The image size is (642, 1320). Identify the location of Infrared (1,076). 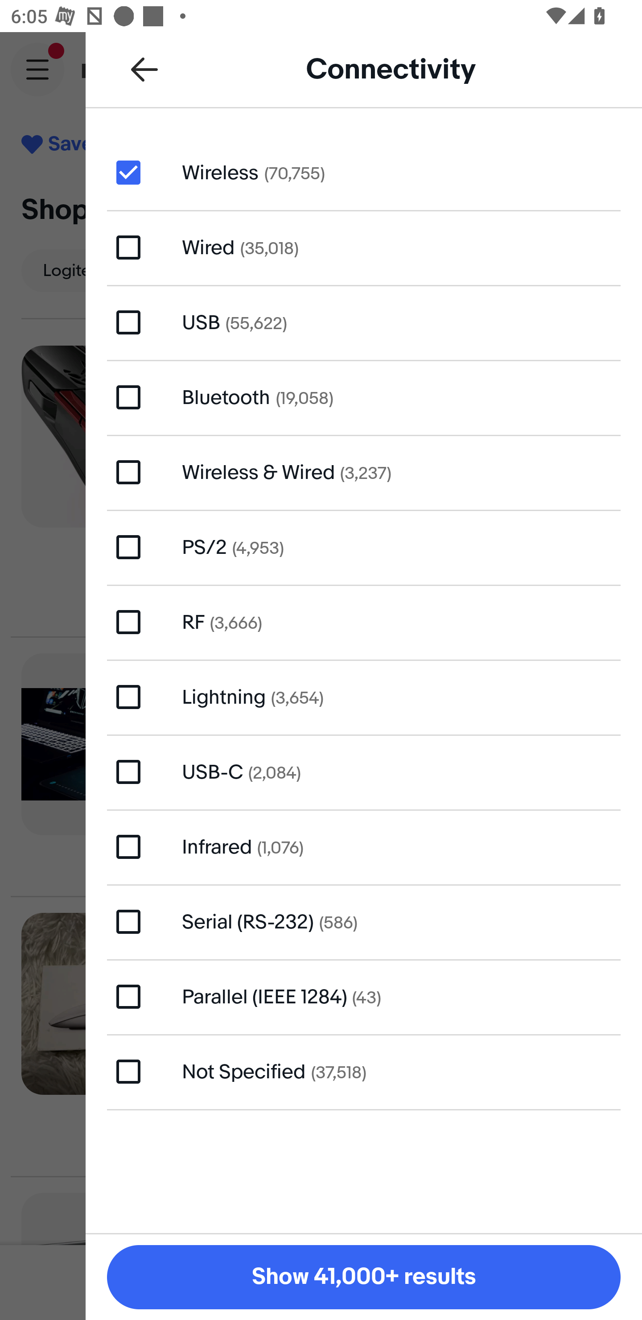
(364, 846).